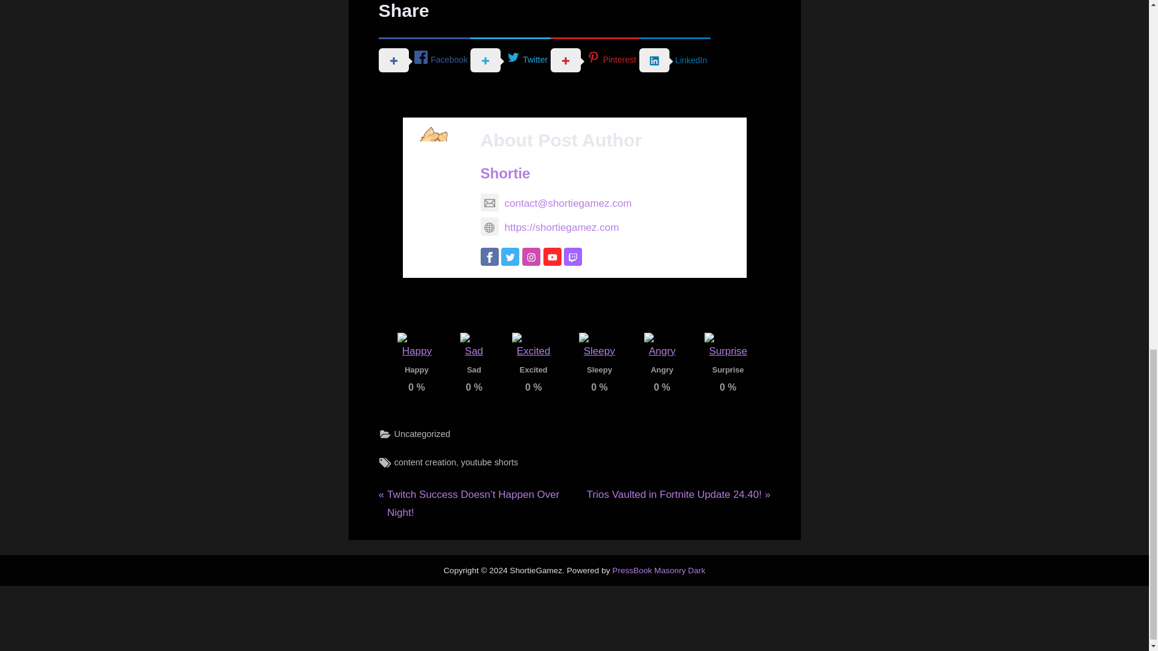 The width and height of the screenshot is (1158, 651). Describe the element at coordinates (510, 59) in the screenshot. I see `Twitter` at that location.